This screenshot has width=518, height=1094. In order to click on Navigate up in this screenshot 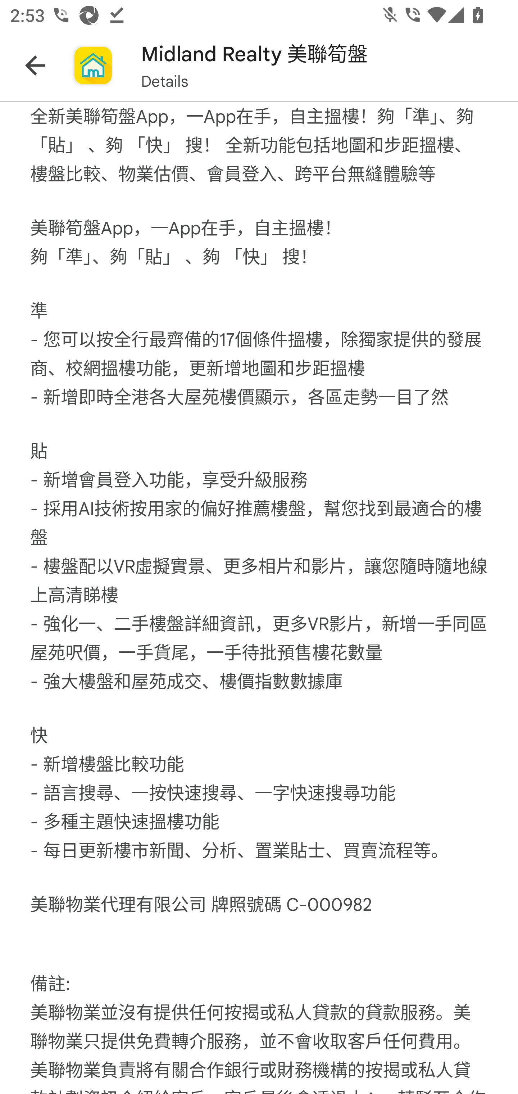, I will do `click(35, 65)`.